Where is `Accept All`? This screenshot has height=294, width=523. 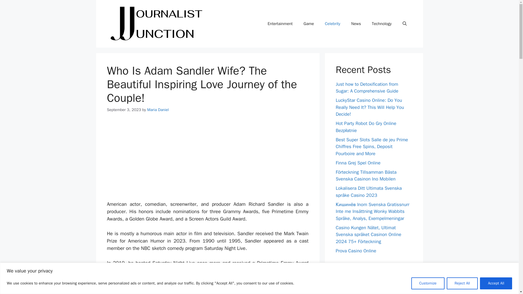
Accept All is located at coordinates (496, 283).